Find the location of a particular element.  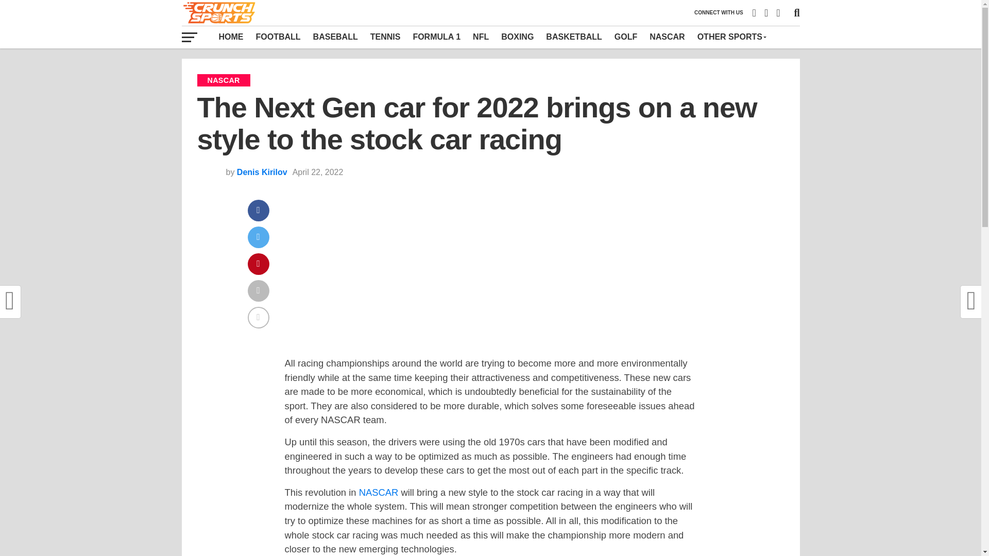

NASCAR is located at coordinates (378, 492).